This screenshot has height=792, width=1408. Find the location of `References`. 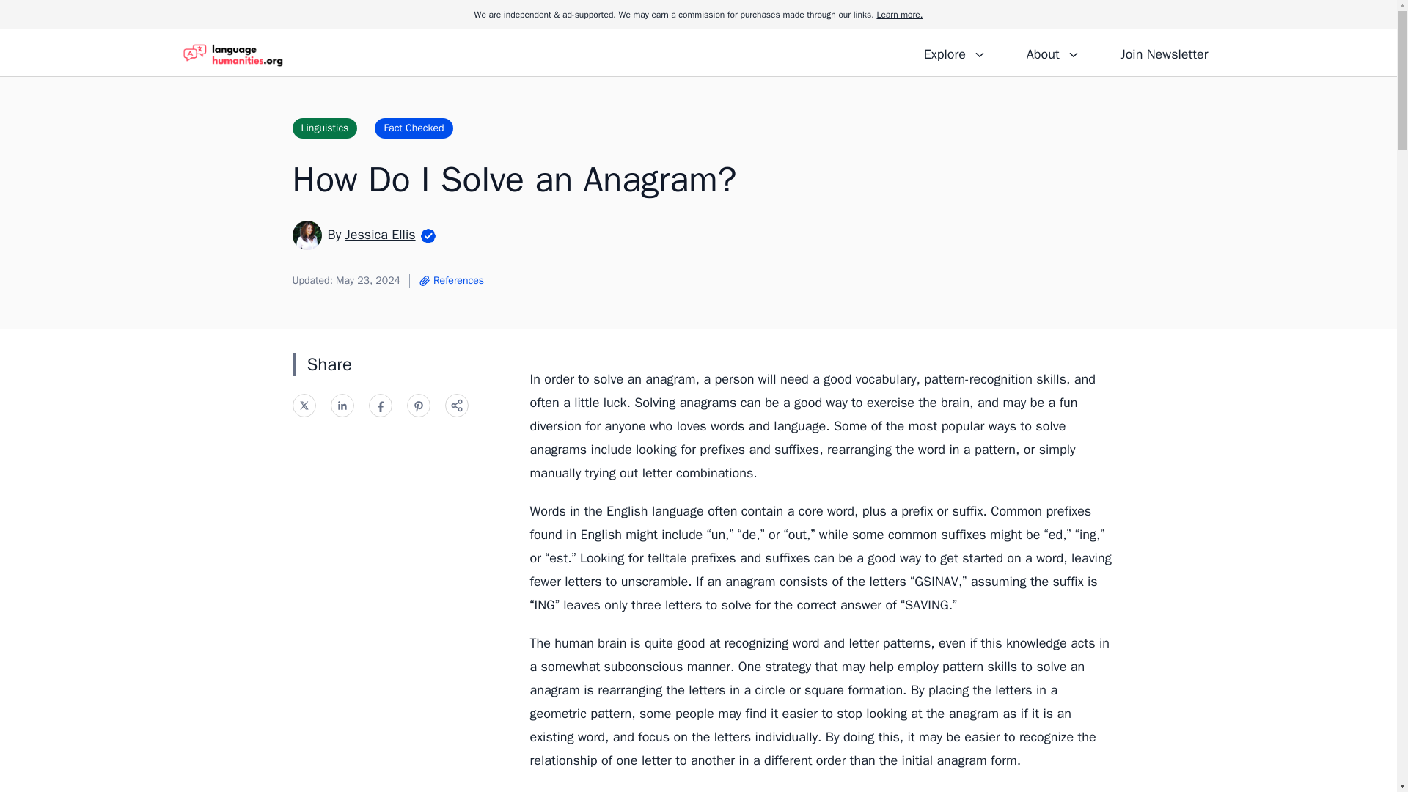

References is located at coordinates (451, 280).